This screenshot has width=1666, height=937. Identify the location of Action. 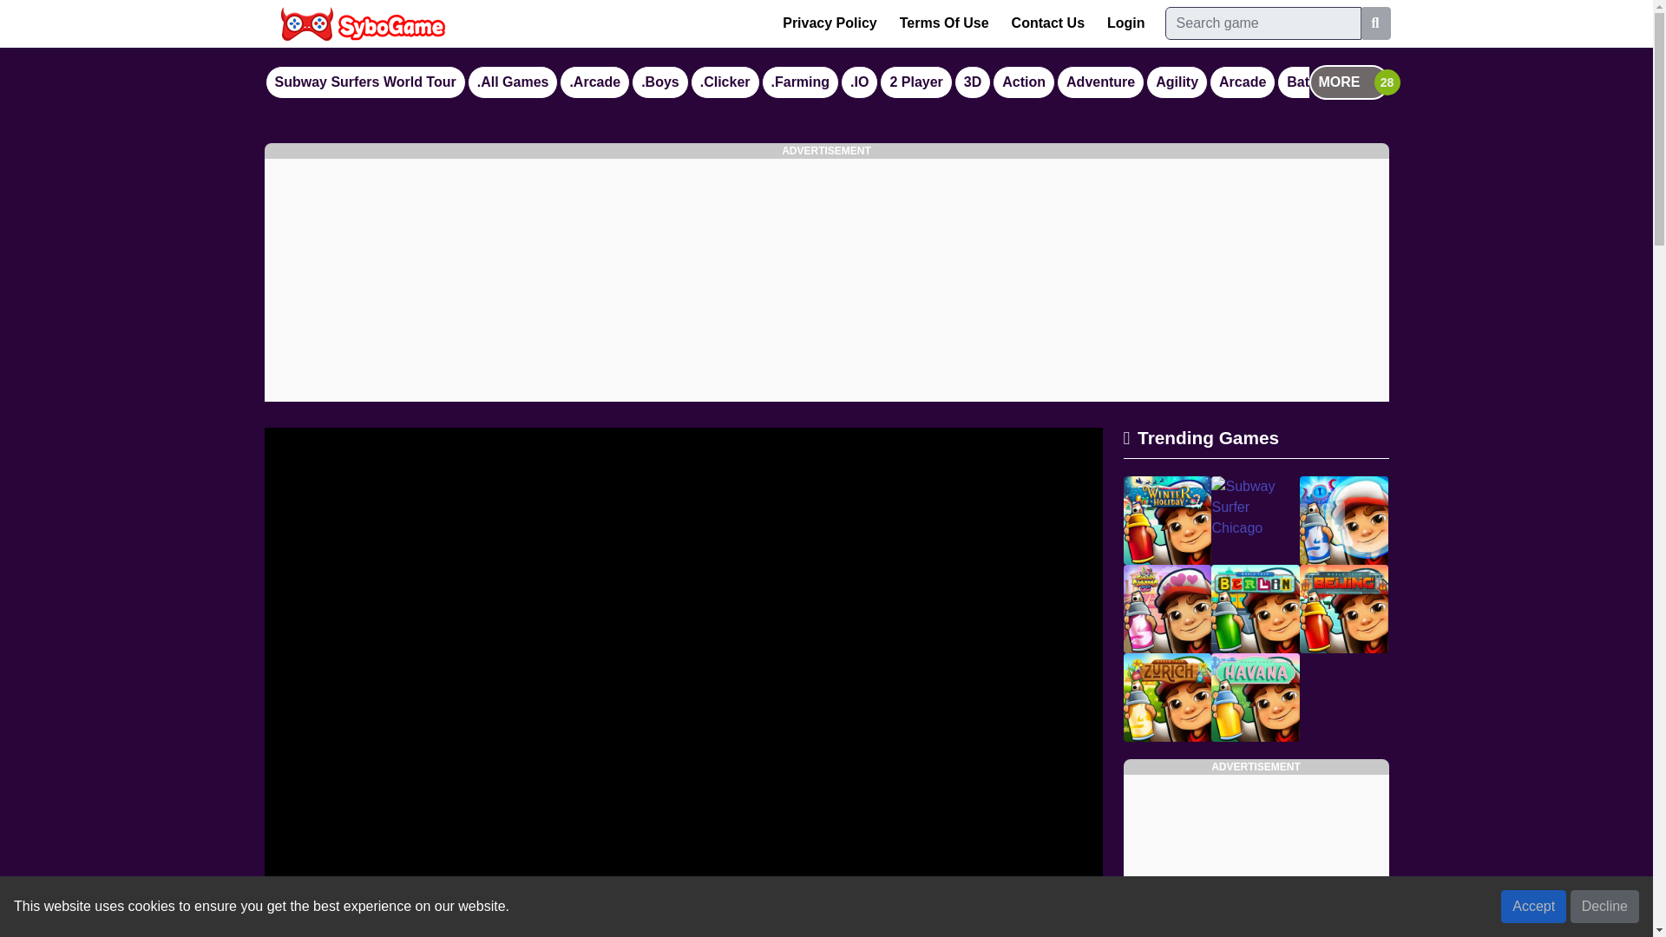
(1024, 82).